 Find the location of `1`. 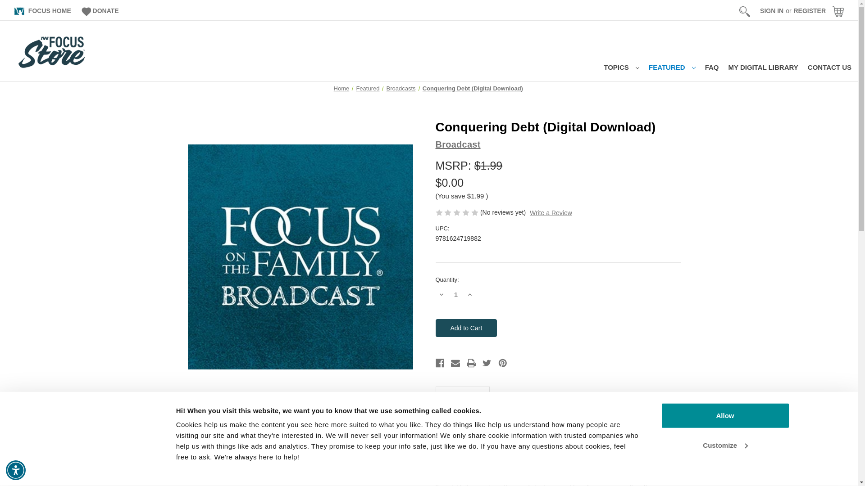

1 is located at coordinates (456, 294).